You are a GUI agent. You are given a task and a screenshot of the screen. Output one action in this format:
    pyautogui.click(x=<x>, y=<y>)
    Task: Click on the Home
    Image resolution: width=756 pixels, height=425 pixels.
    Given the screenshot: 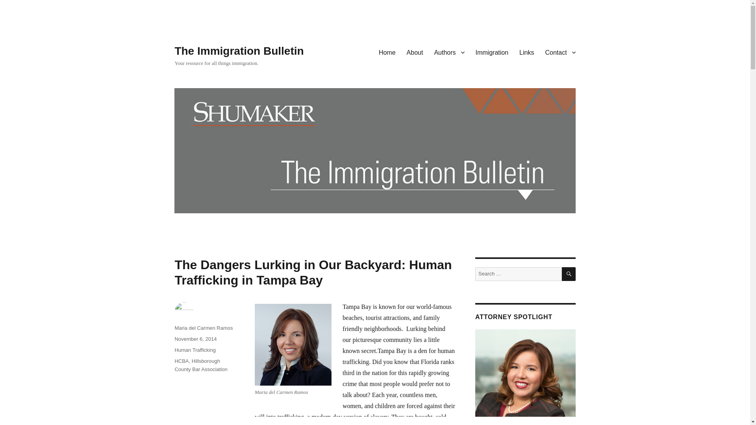 What is the action you would take?
    pyautogui.click(x=387, y=52)
    